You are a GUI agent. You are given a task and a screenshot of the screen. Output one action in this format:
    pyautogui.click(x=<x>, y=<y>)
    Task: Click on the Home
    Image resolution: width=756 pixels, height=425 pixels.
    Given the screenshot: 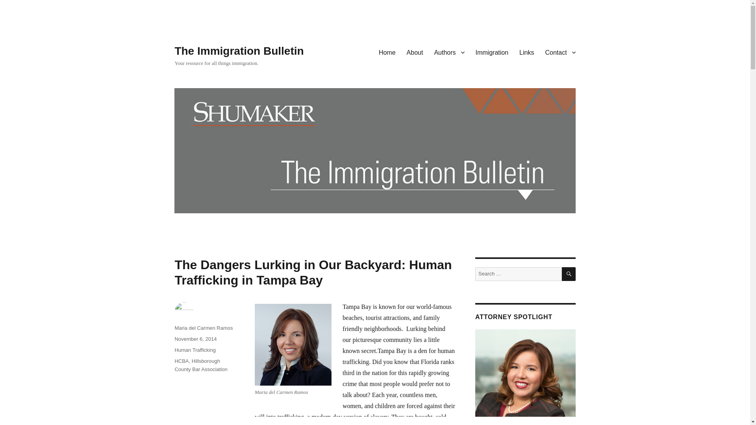 What is the action you would take?
    pyautogui.click(x=387, y=52)
    